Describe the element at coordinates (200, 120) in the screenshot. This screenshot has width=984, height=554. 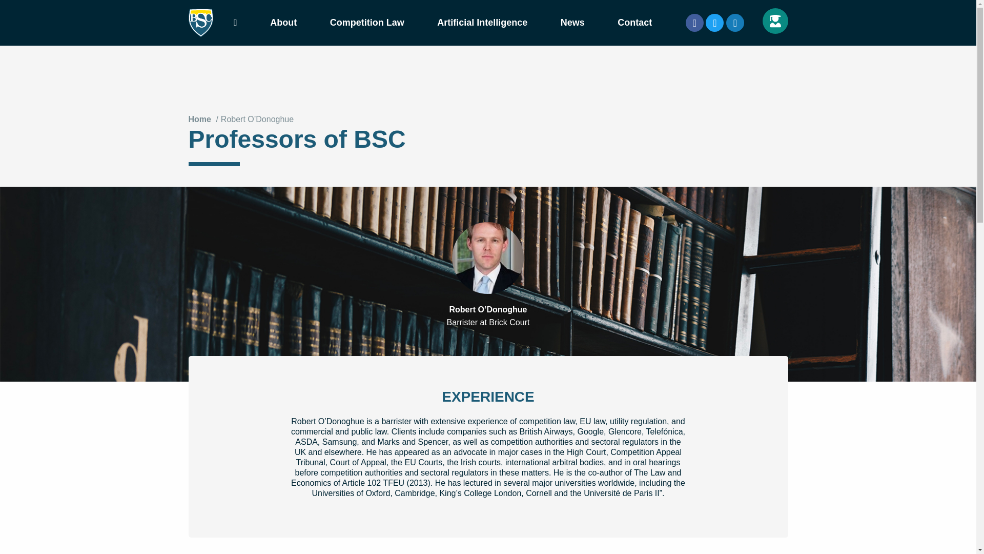
I see `Home` at that location.